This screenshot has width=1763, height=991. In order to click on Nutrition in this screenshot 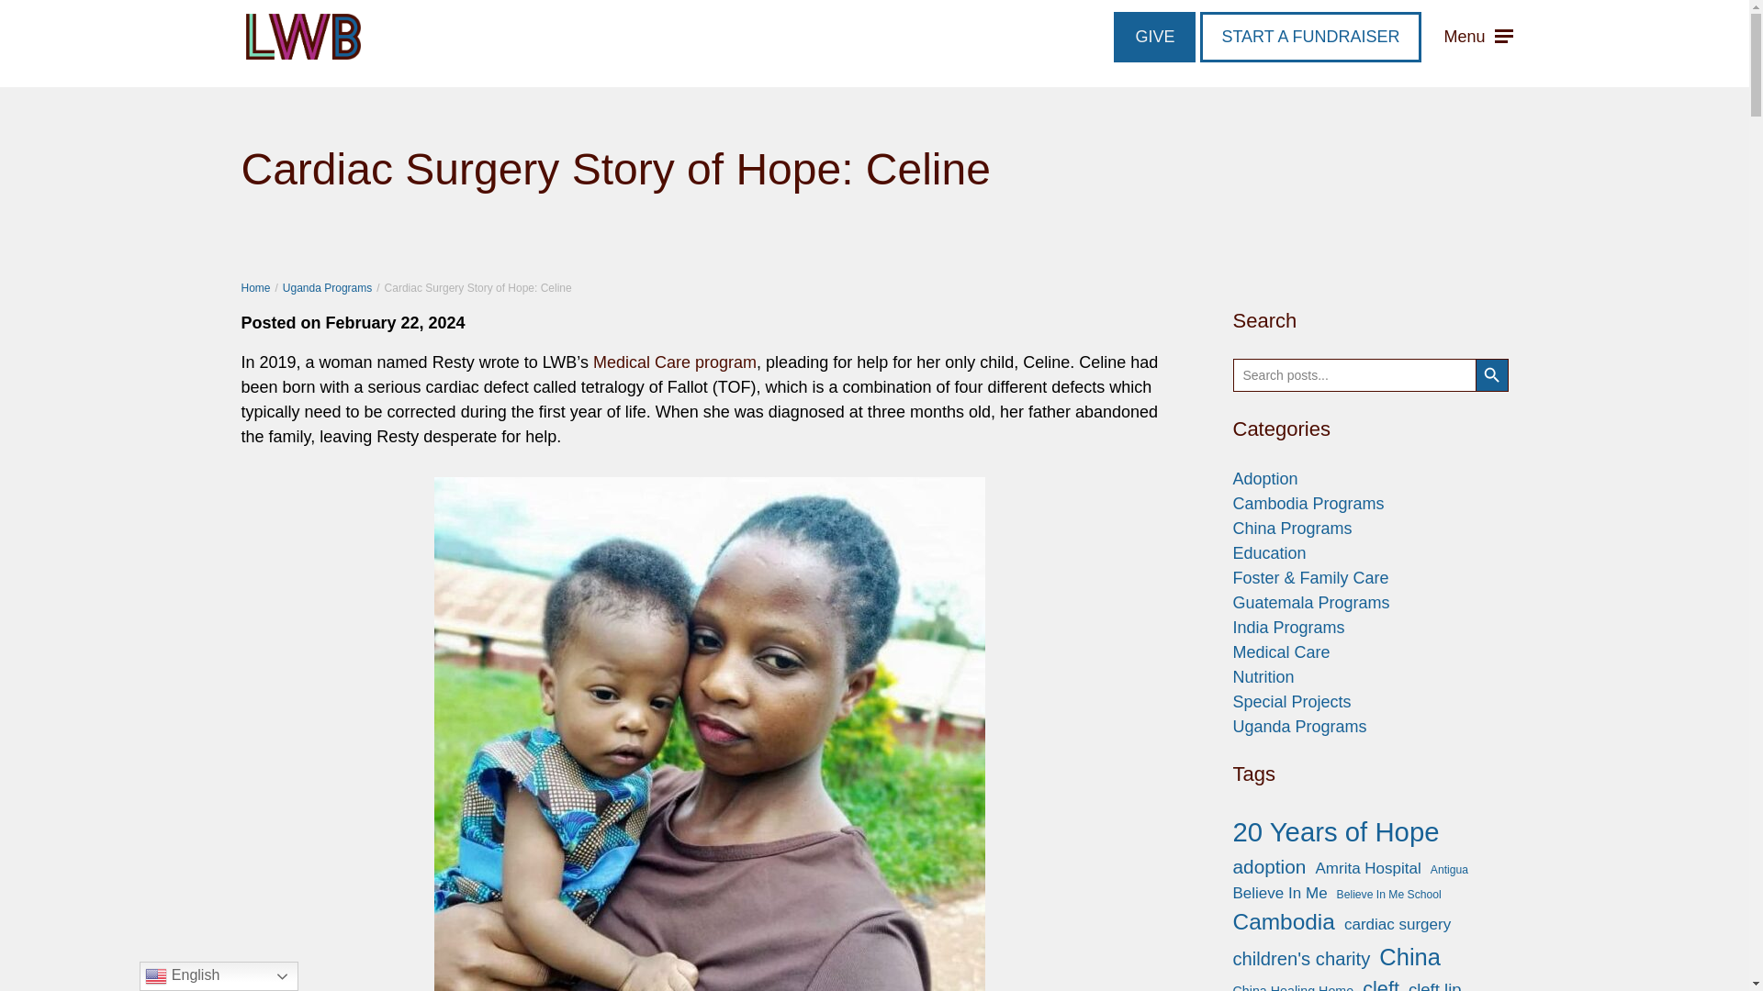, I will do `click(1263, 677)`.